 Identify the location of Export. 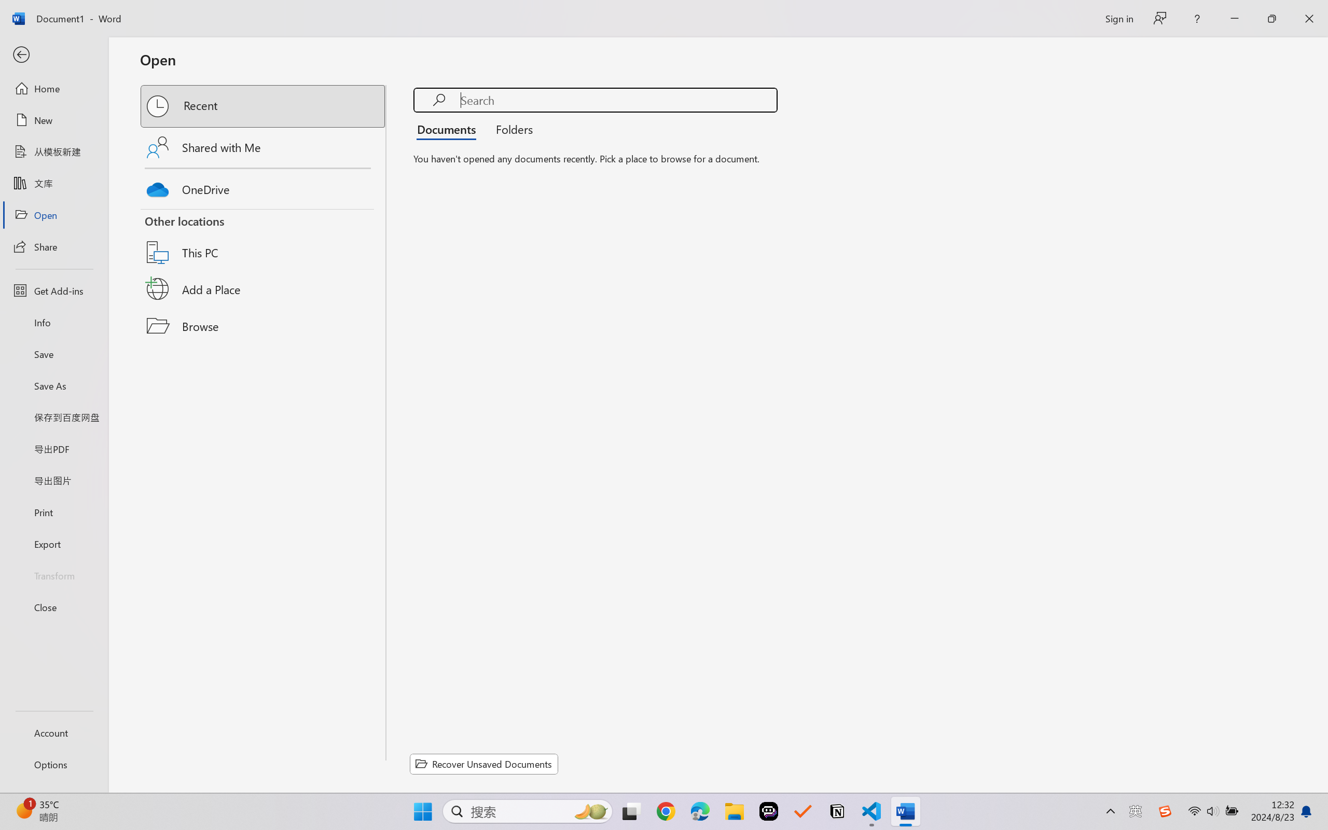
(54, 544).